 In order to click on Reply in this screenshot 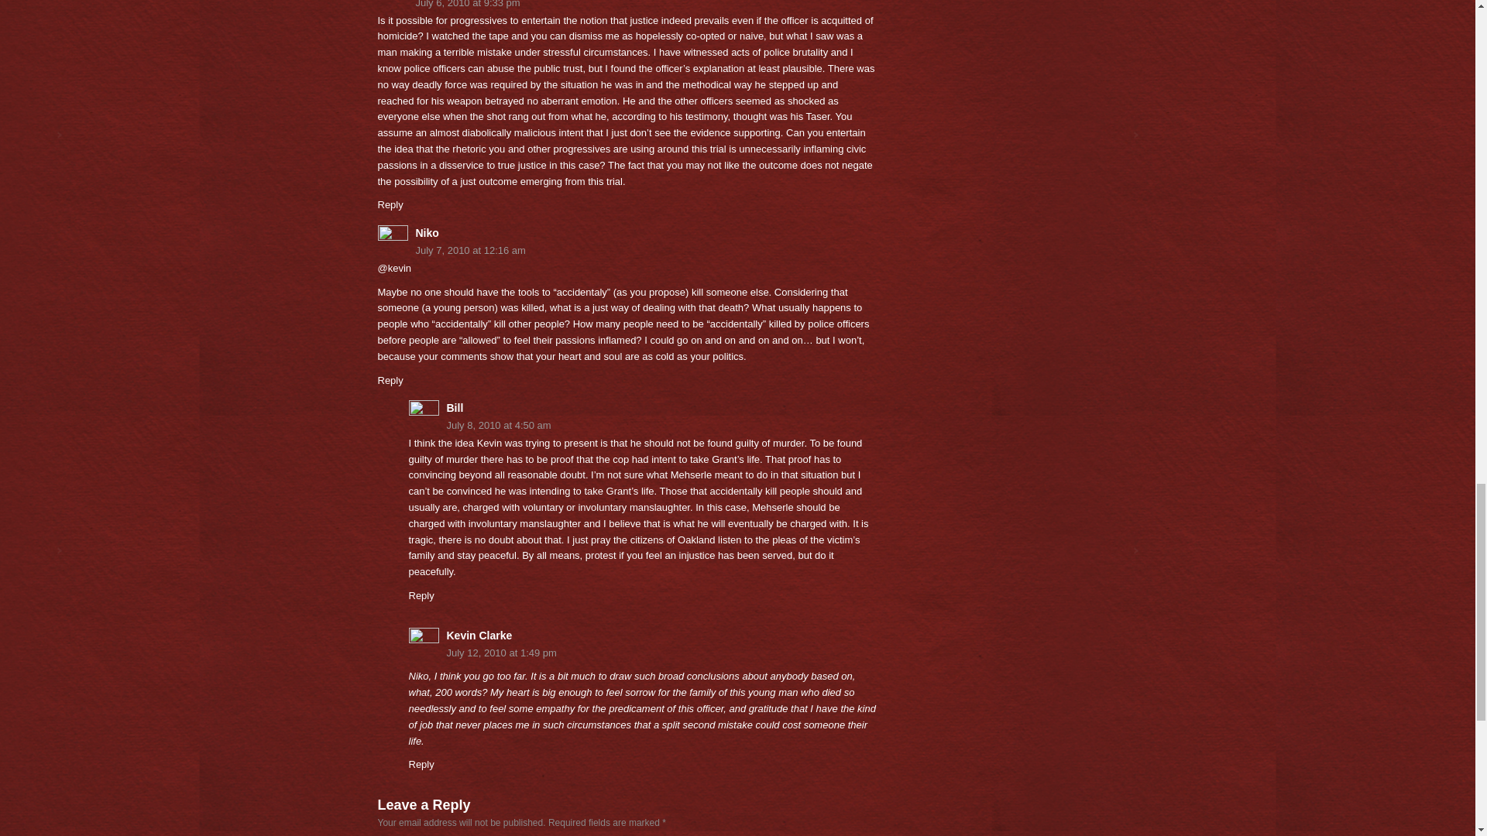, I will do `click(390, 204)`.